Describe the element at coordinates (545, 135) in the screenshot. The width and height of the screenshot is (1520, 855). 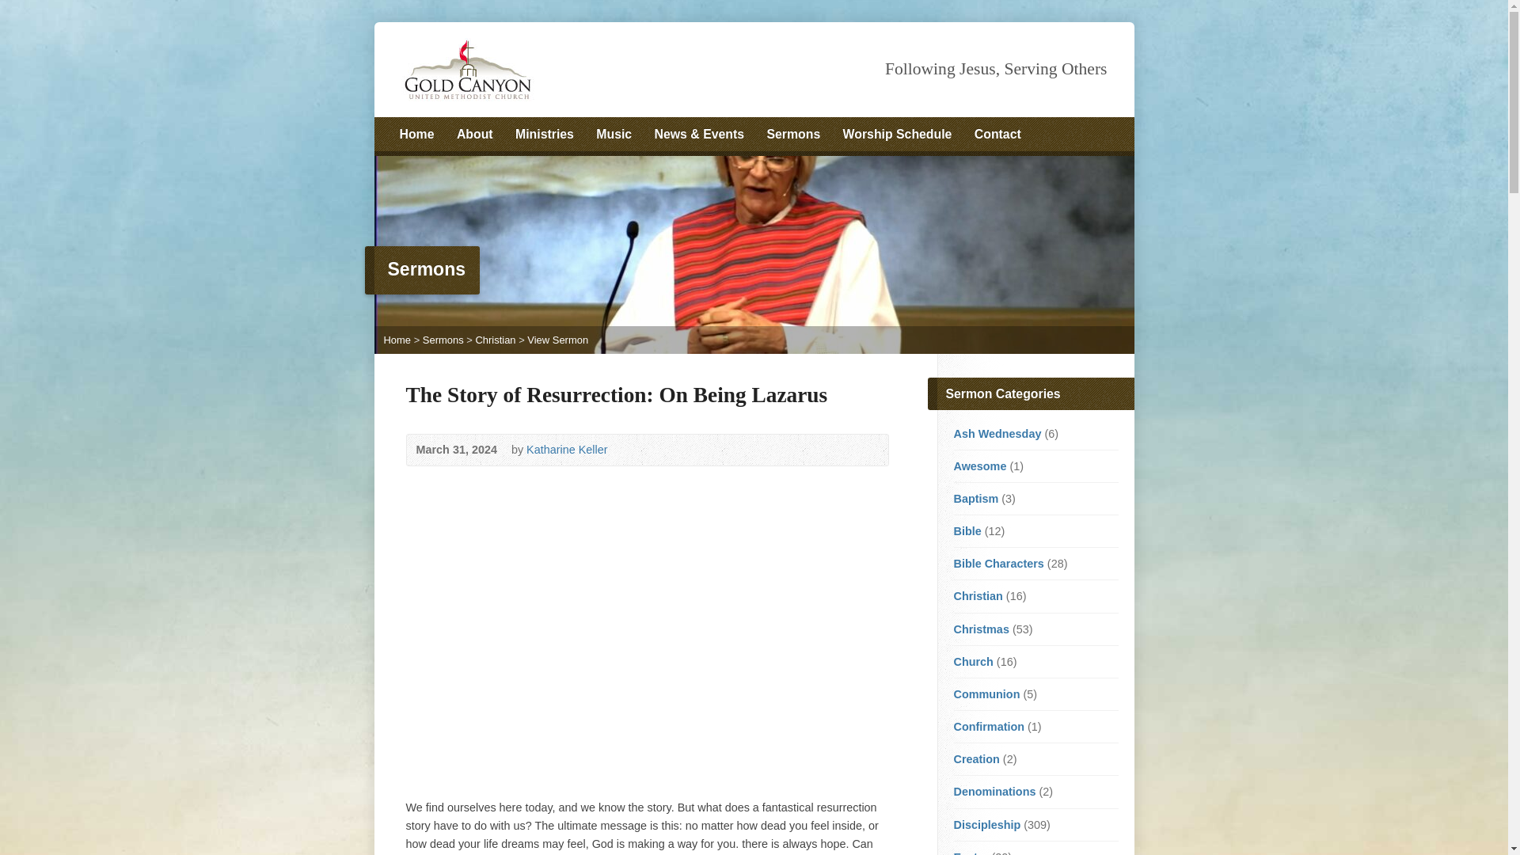
I see `Ministries` at that location.